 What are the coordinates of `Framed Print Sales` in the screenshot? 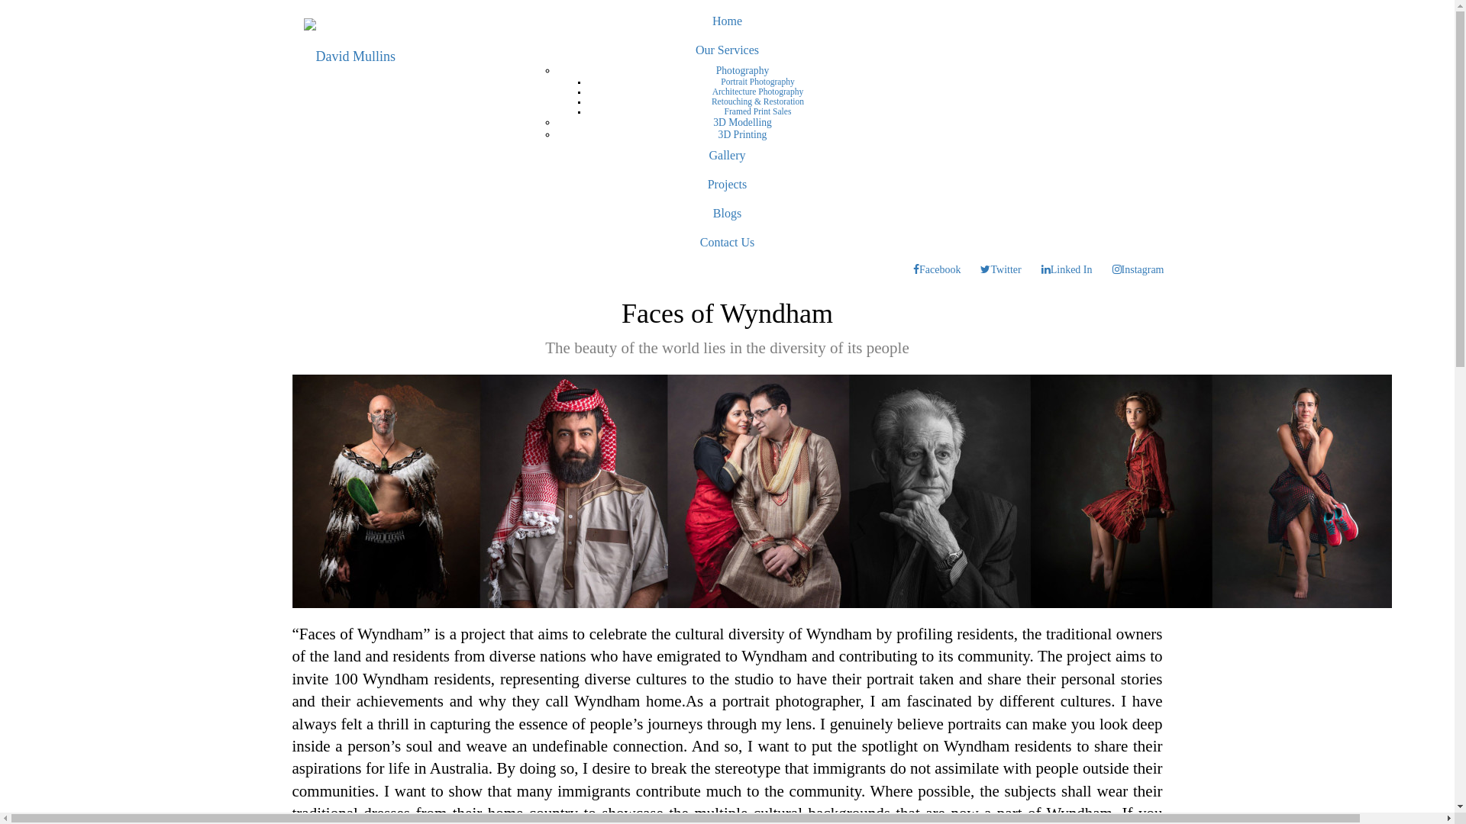 It's located at (758, 111).